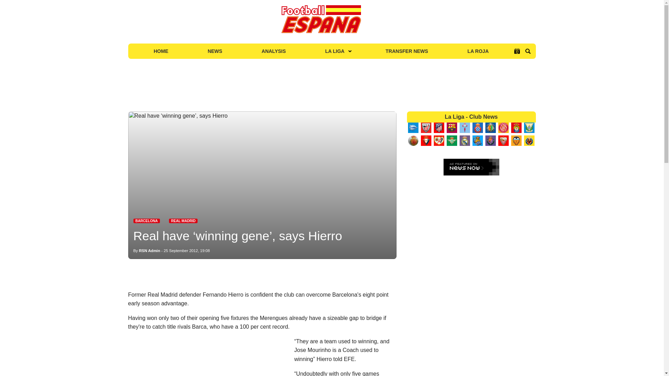 The width and height of the screenshot is (669, 376). What do you see at coordinates (215, 51) in the screenshot?
I see `NEWS` at bounding box center [215, 51].